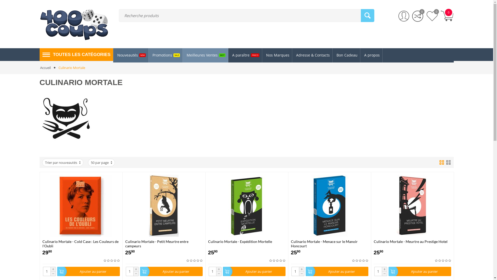  What do you see at coordinates (418, 16) in the screenshot?
I see `0` at bounding box center [418, 16].